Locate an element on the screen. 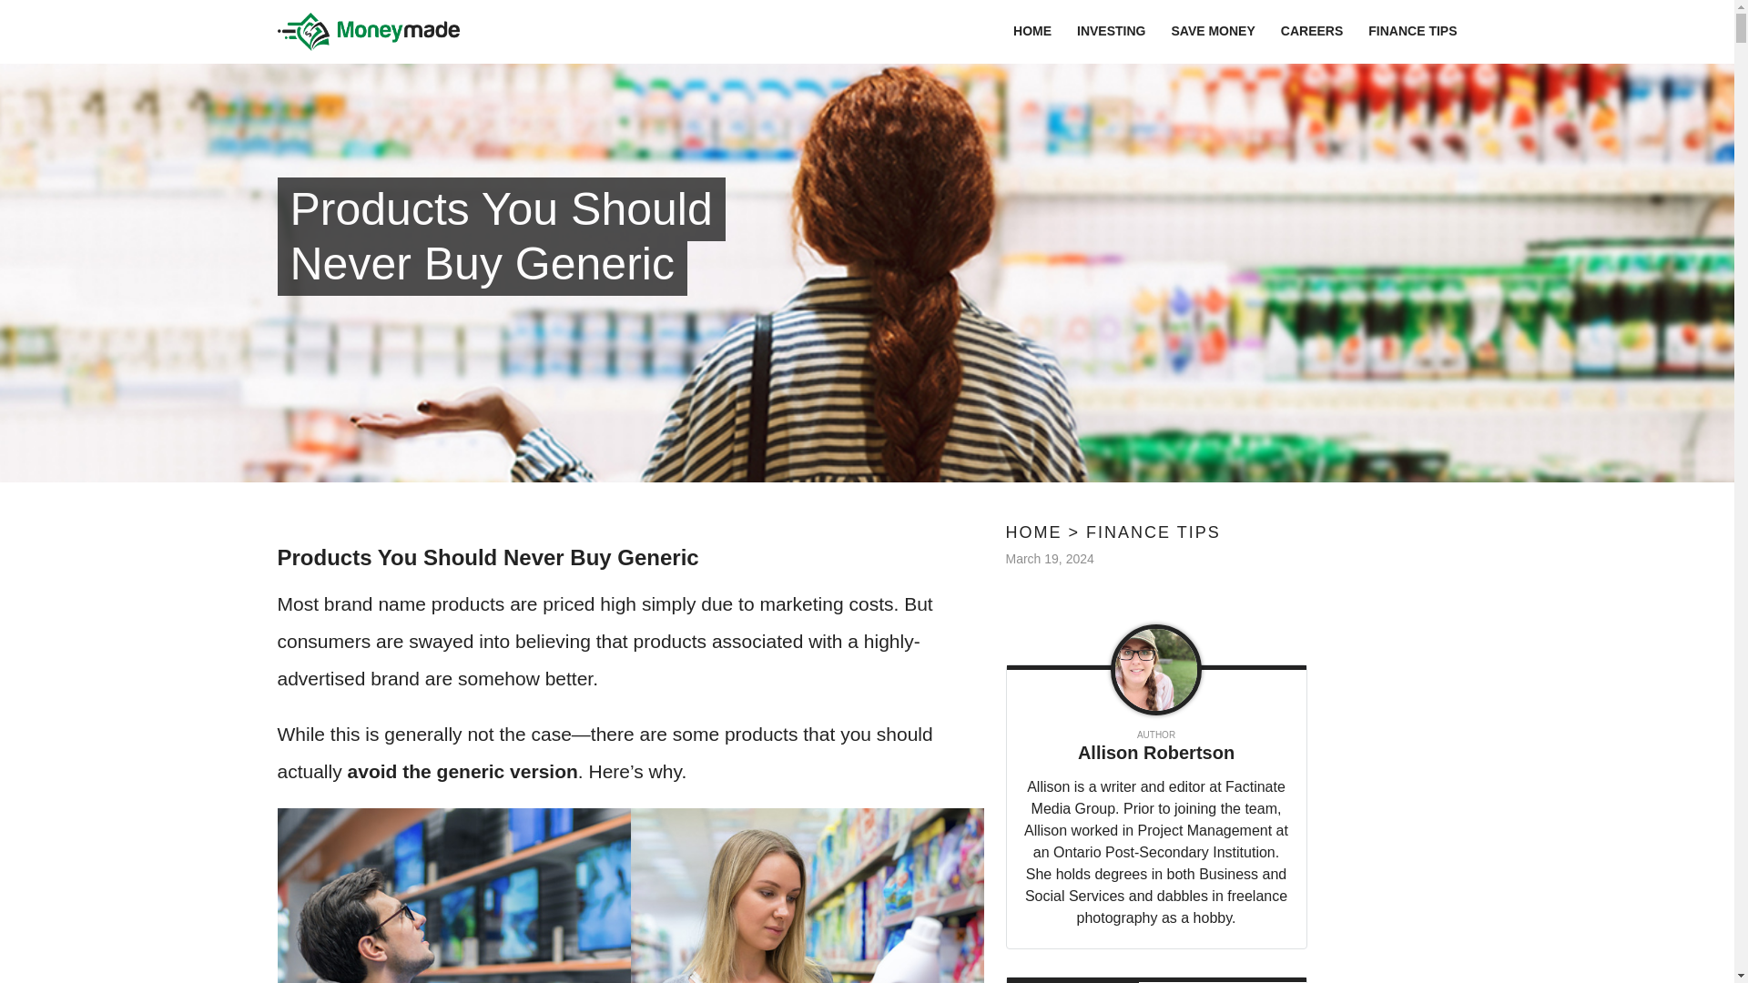  SAVE MONEY is located at coordinates (1213, 31).